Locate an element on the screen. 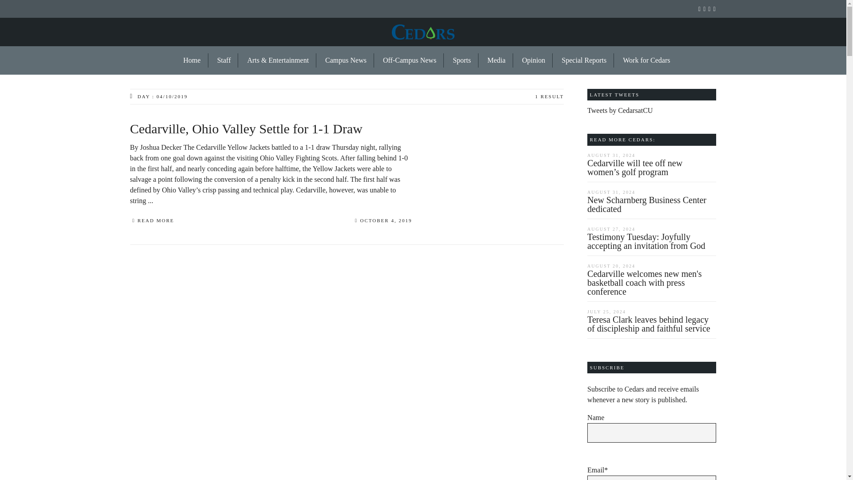 This screenshot has height=480, width=853. Home is located at coordinates (192, 60).